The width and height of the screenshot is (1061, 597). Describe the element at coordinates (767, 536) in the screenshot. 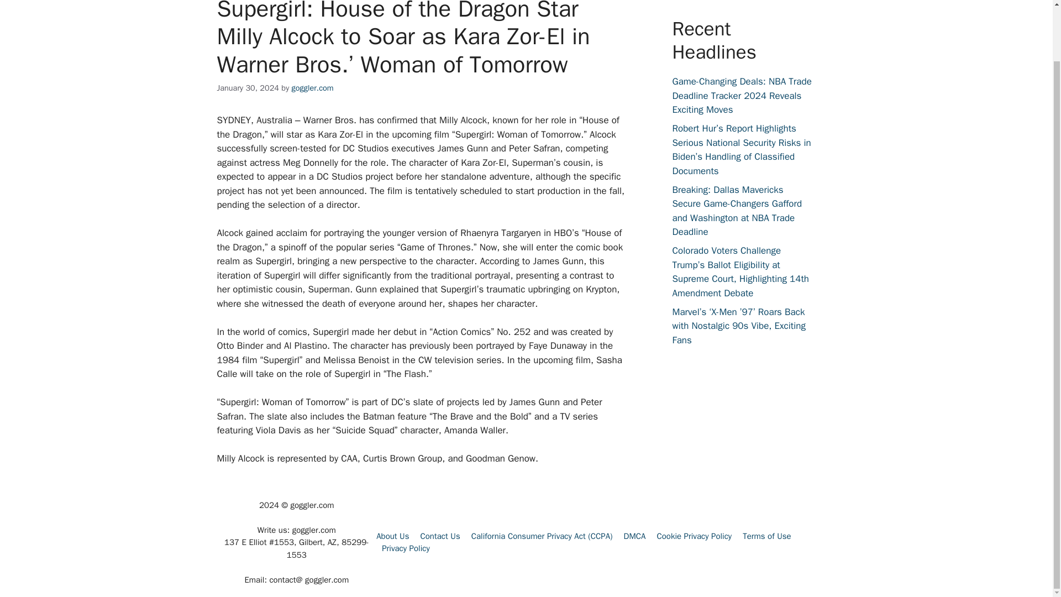

I see `Terms of Use` at that location.